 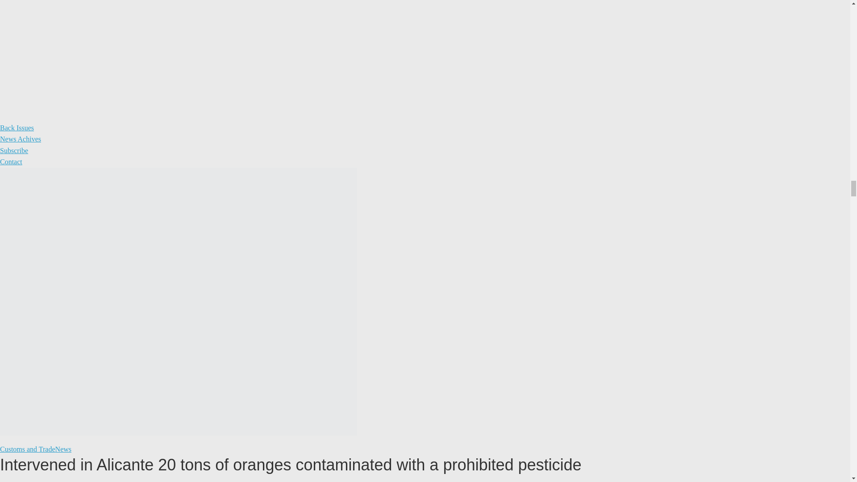 What do you see at coordinates (63, 449) in the screenshot?
I see `News` at bounding box center [63, 449].